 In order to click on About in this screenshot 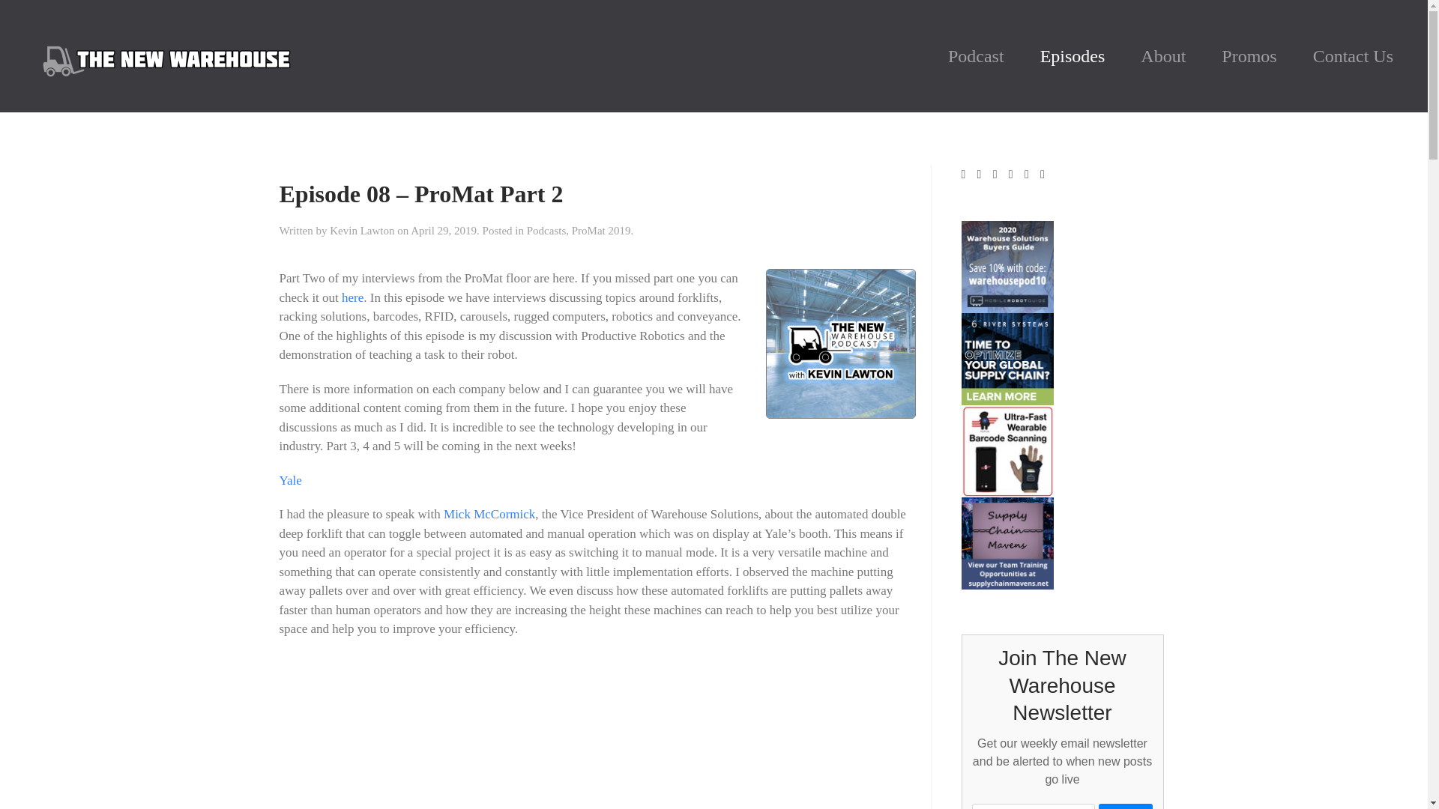, I will do `click(1162, 55)`.